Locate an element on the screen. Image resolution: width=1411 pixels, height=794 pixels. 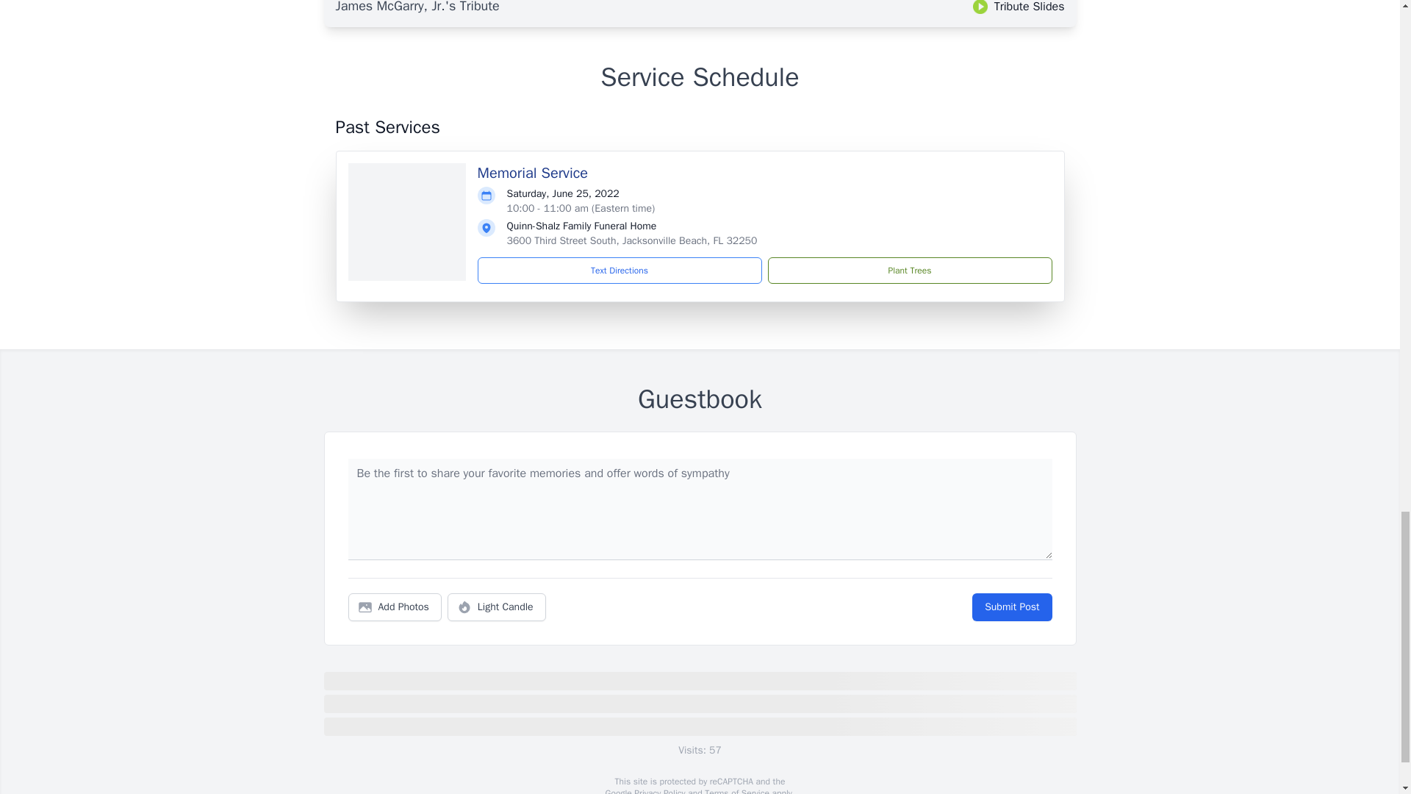
Privacy Policy is located at coordinates (658, 791).